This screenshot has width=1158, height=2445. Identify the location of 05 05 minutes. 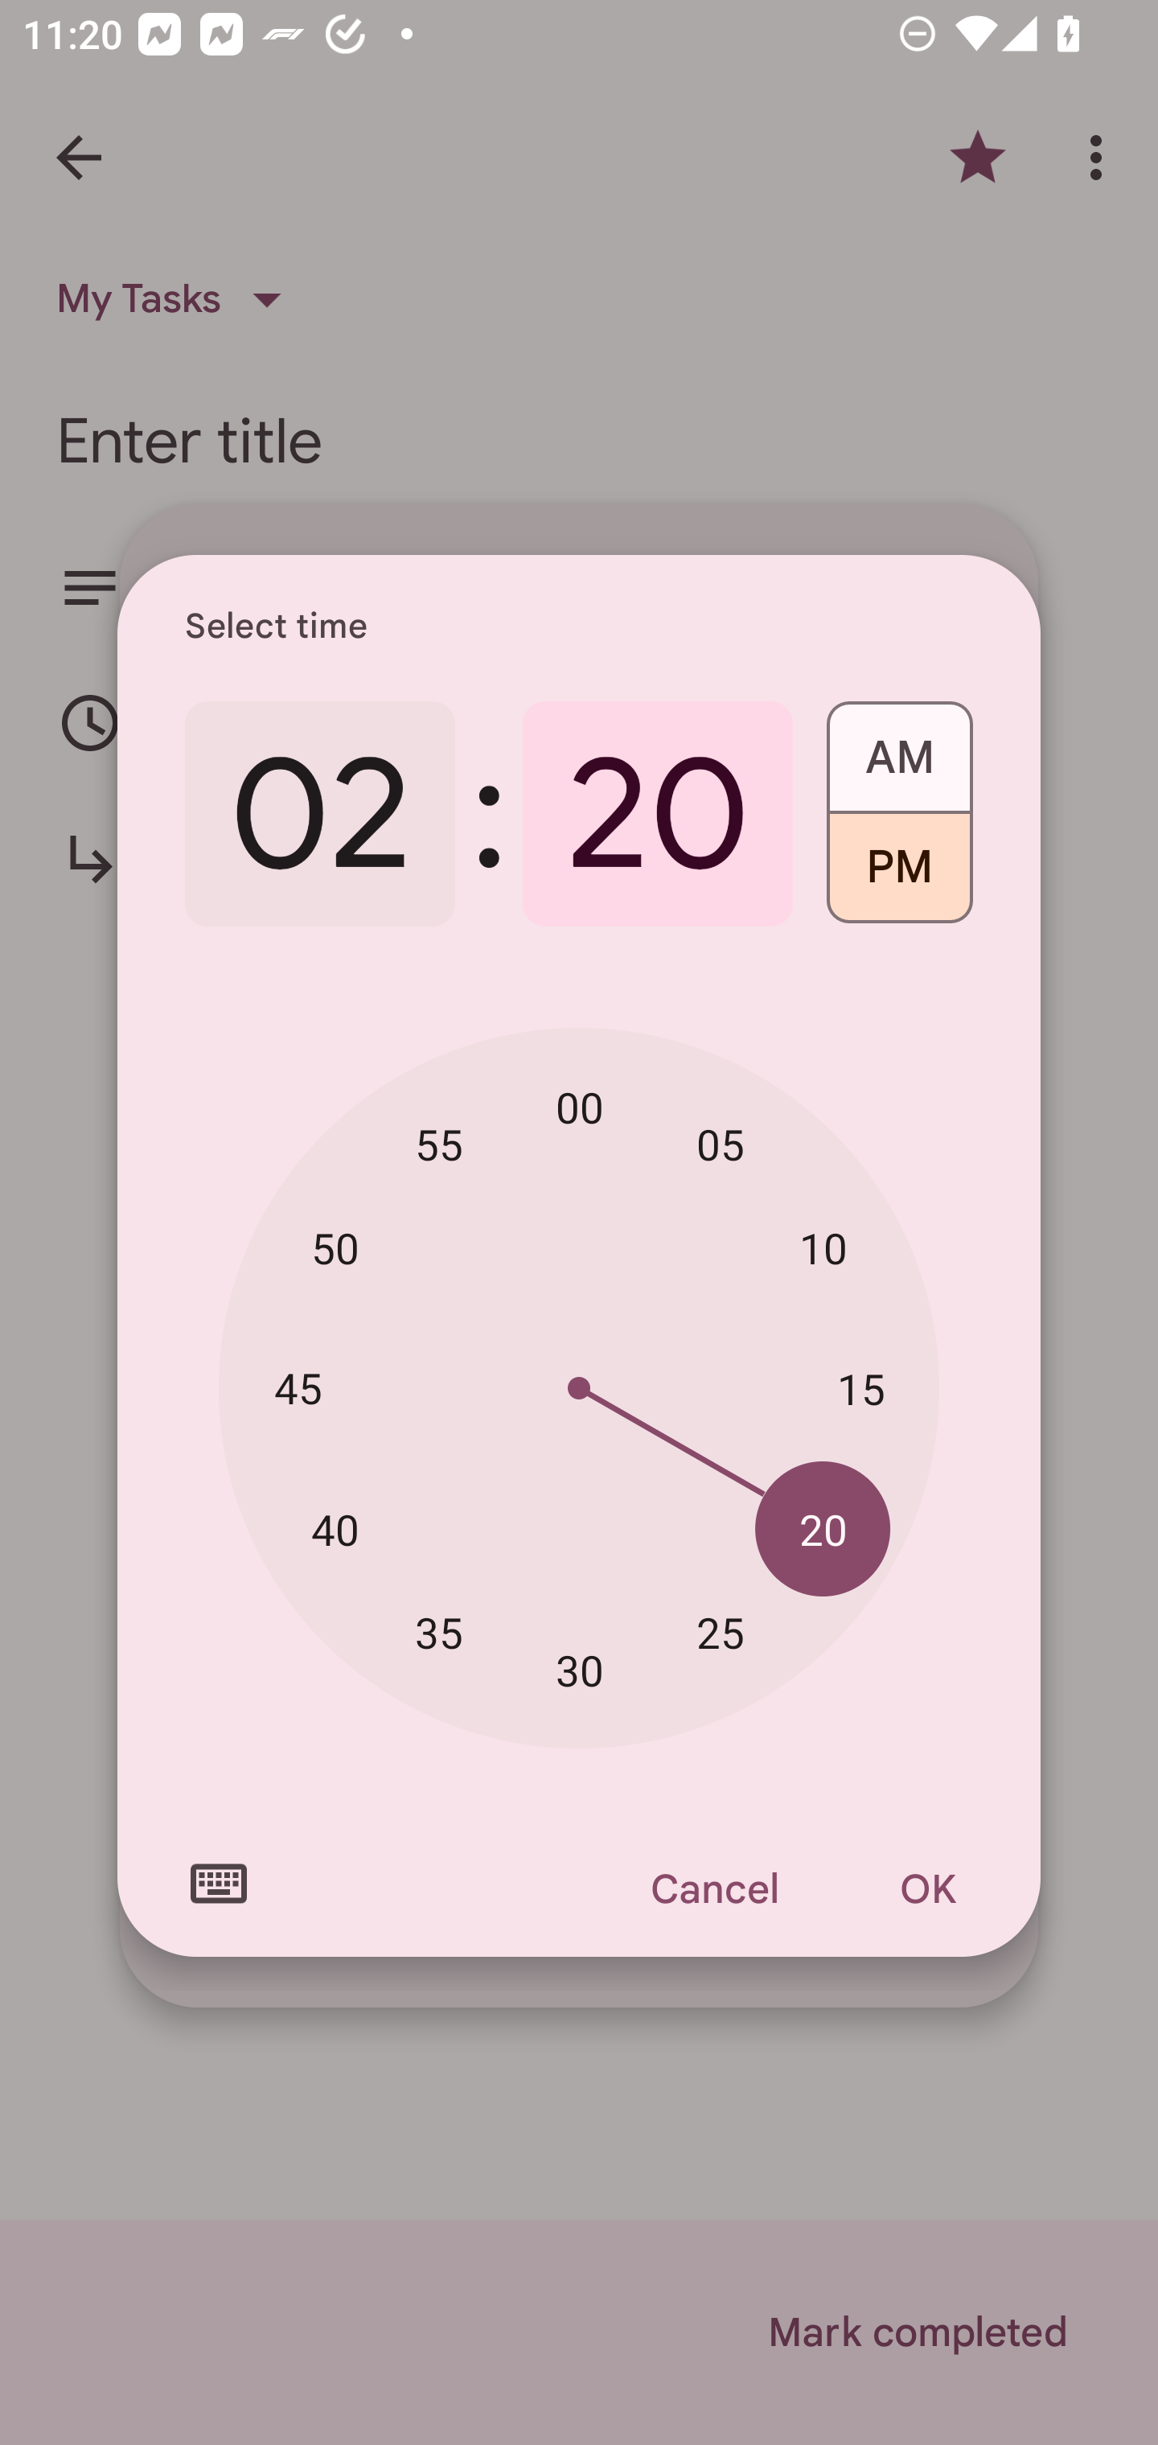
(721, 1144).